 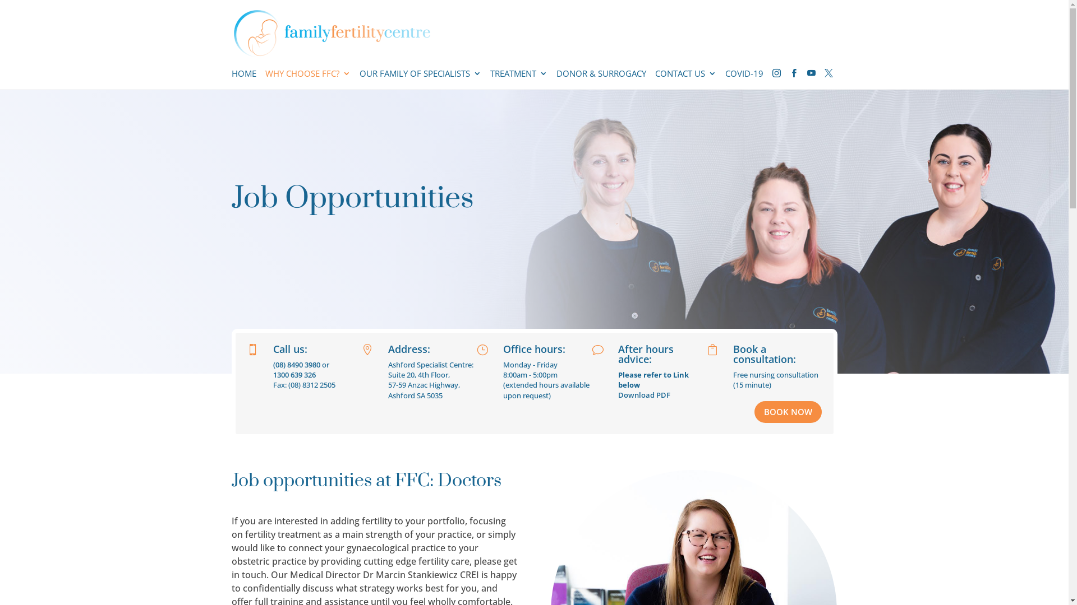 What do you see at coordinates (601, 80) in the screenshot?
I see `DONOR & SURROGACY` at bounding box center [601, 80].